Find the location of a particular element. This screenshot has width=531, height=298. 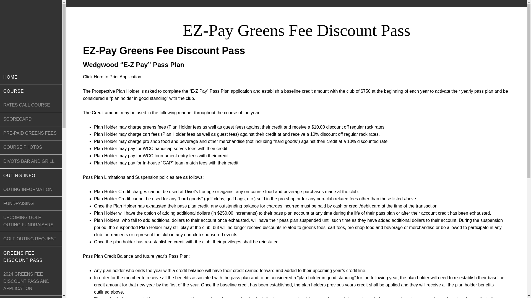

OUTING INFORMATION is located at coordinates (31, 190).